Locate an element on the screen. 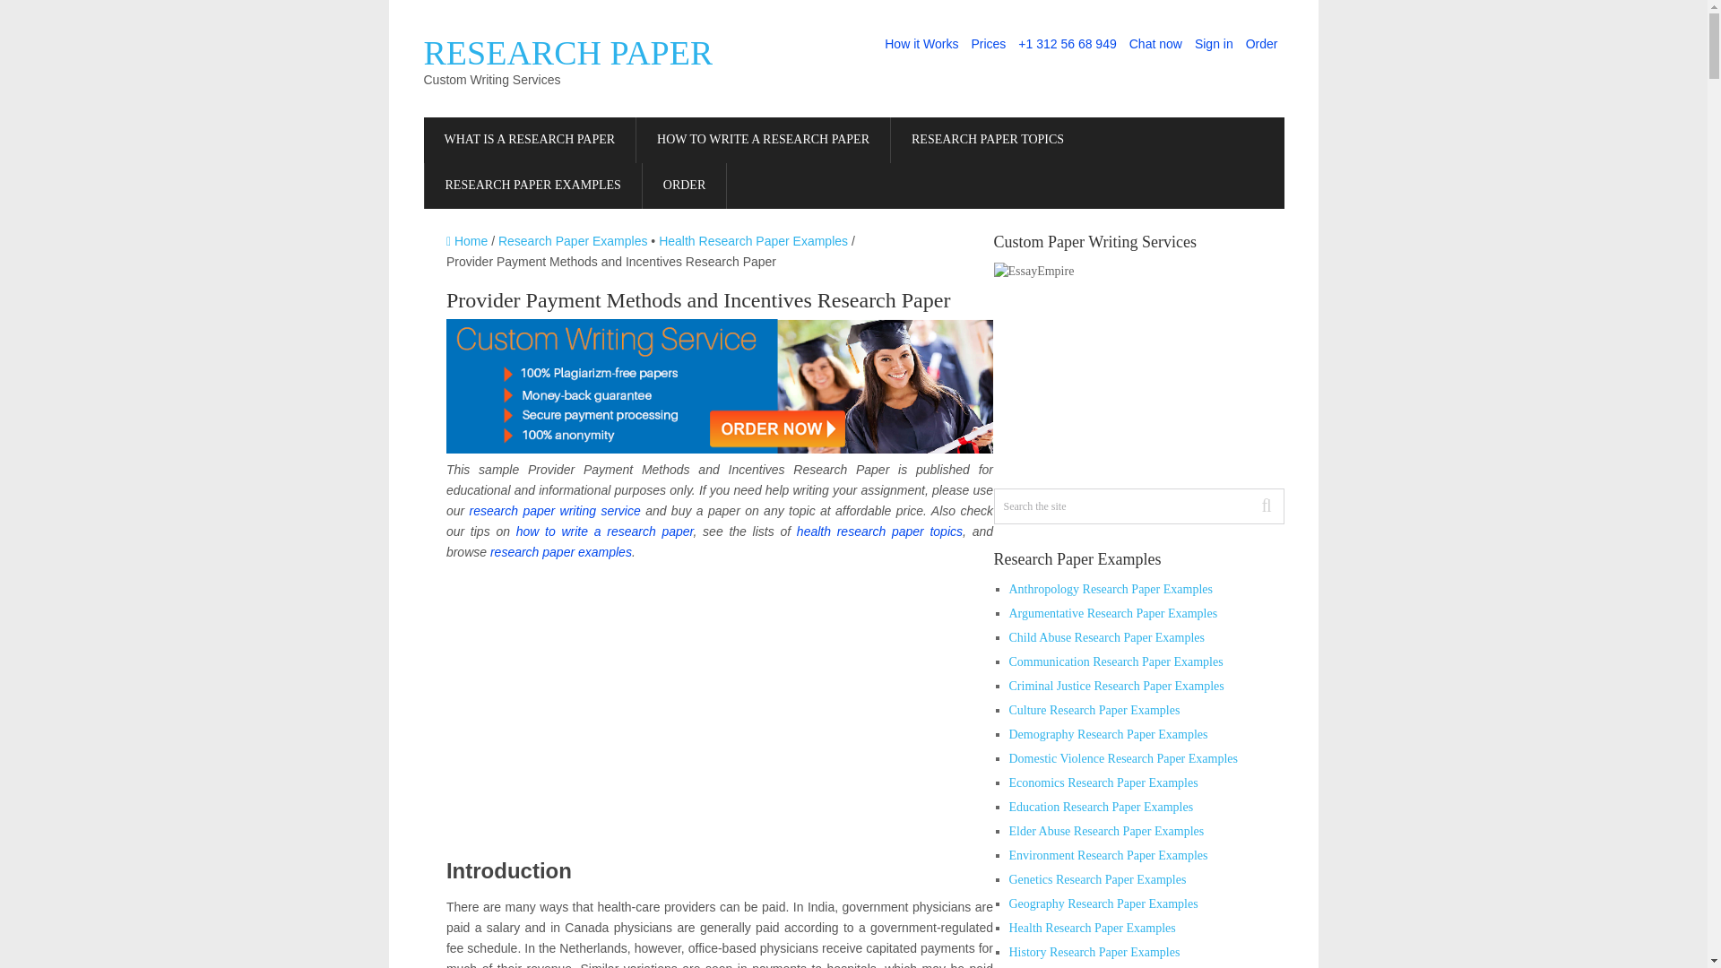 This screenshot has height=968, width=1721. HOW TO WRITE A RESEARCH PAPER is located at coordinates (763, 140).